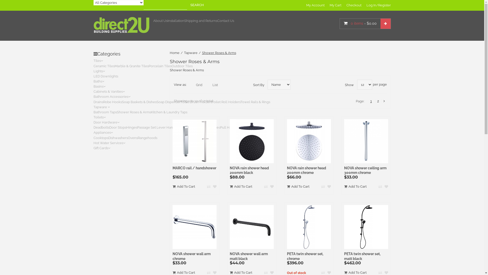 The image size is (488, 275). Describe the element at coordinates (191, 53) in the screenshot. I see `Tapware` at that location.